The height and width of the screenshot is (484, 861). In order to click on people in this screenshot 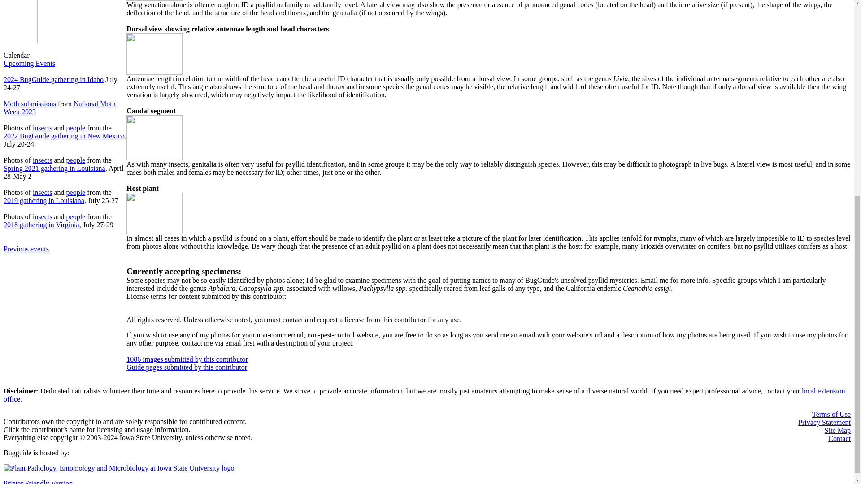, I will do `click(75, 217)`.